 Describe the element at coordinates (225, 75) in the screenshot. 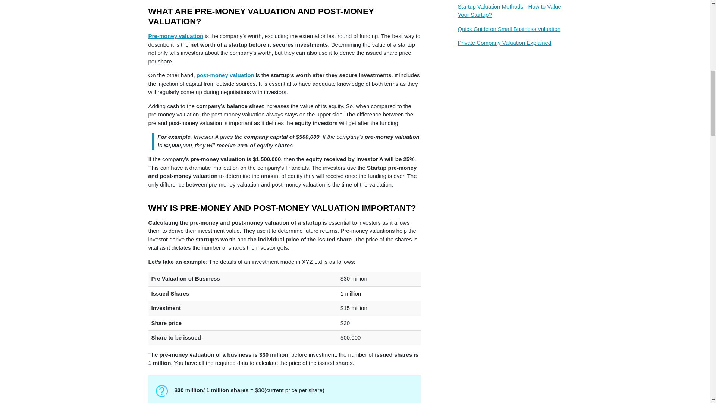

I see `post-money valuation` at that location.